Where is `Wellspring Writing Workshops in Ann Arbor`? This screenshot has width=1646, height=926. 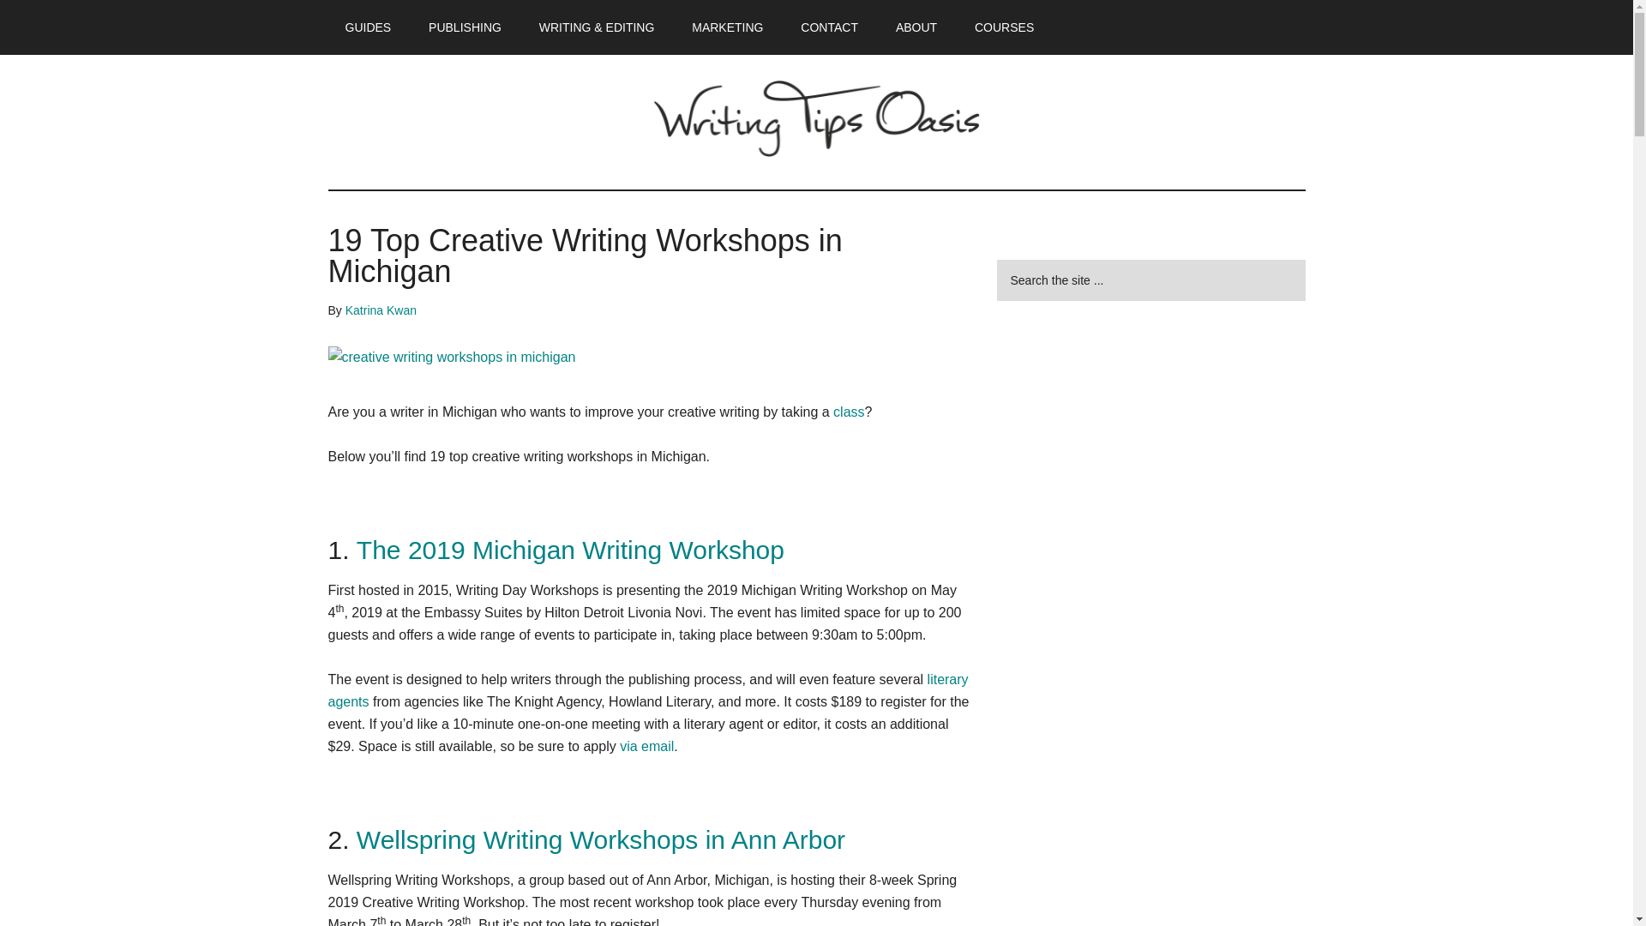
Wellspring Writing Workshops in Ann Arbor is located at coordinates (601, 839).